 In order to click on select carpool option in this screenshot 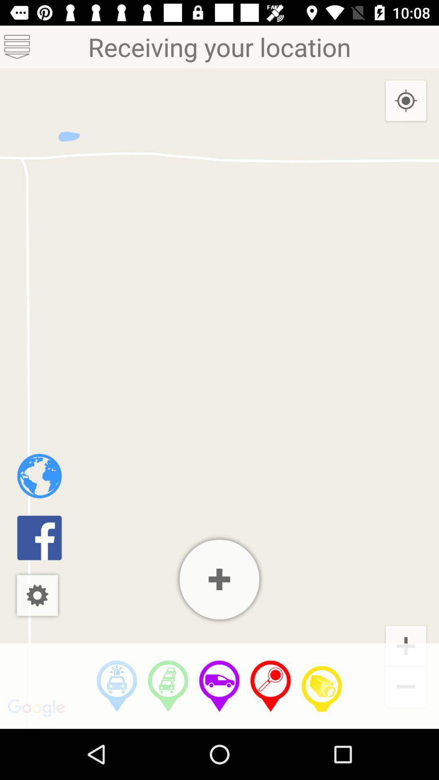, I will do `click(168, 686)`.